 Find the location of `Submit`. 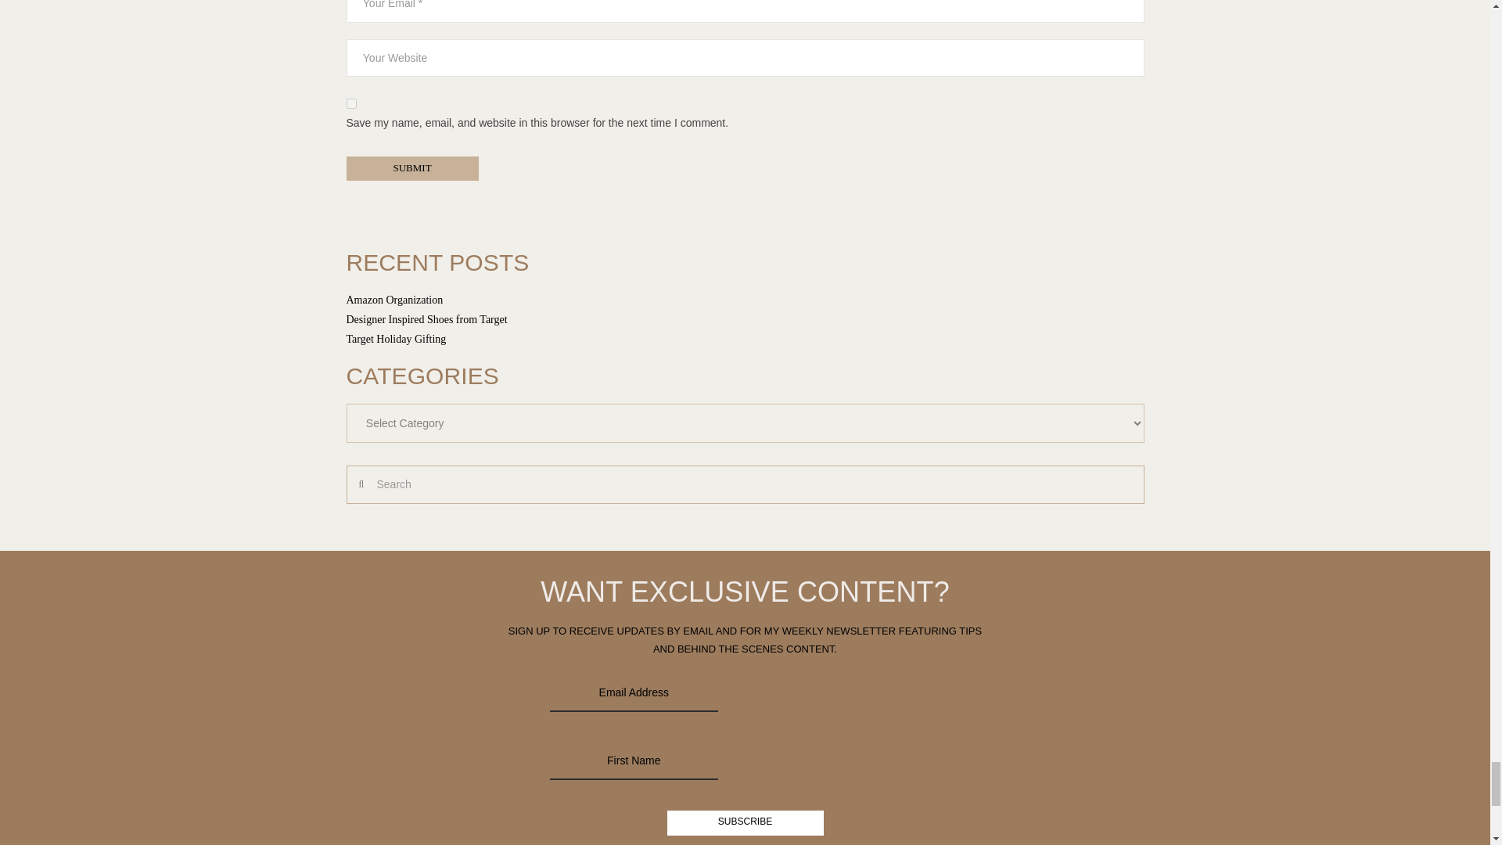

Submit is located at coordinates (411, 168).